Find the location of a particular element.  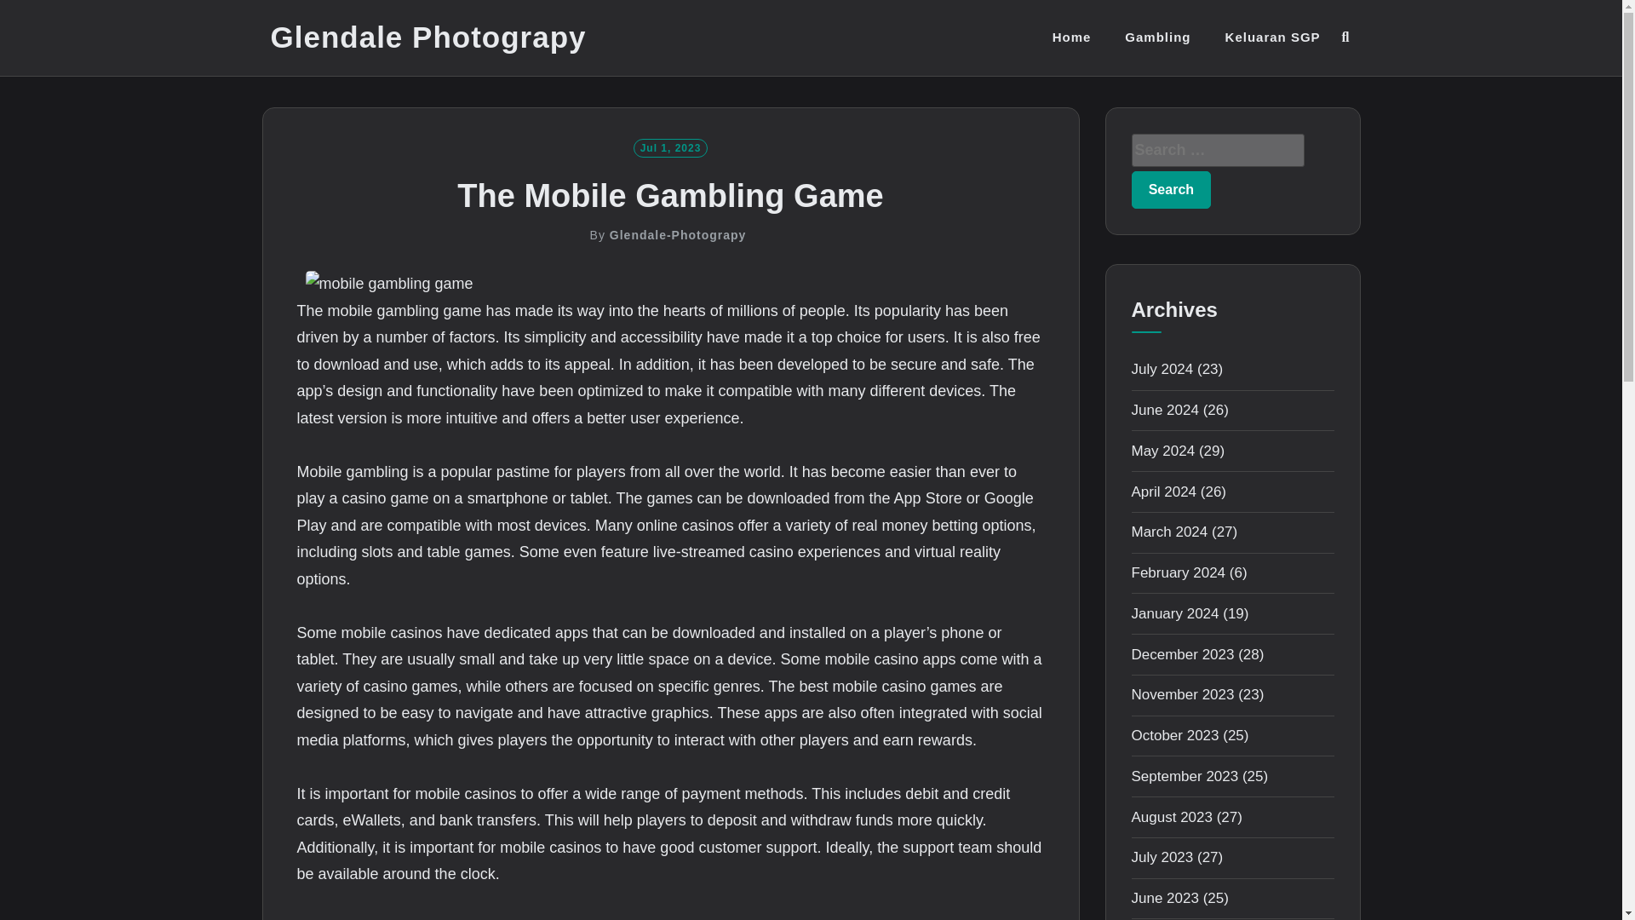

January 2024 is located at coordinates (1174, 613).